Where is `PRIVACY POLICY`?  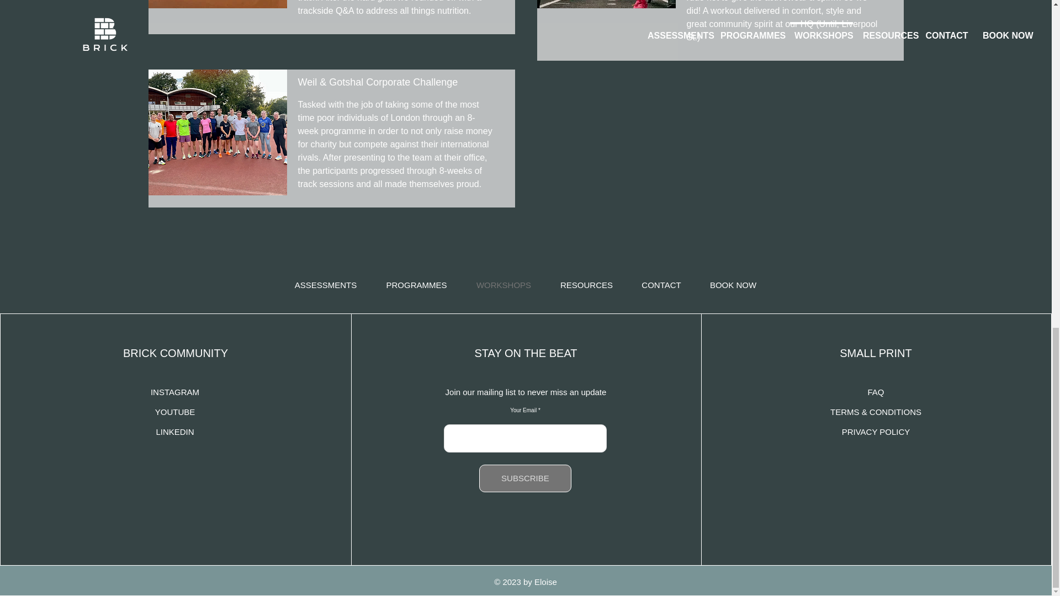
PRIVACY POLICY is located at coordinates (876, 432).